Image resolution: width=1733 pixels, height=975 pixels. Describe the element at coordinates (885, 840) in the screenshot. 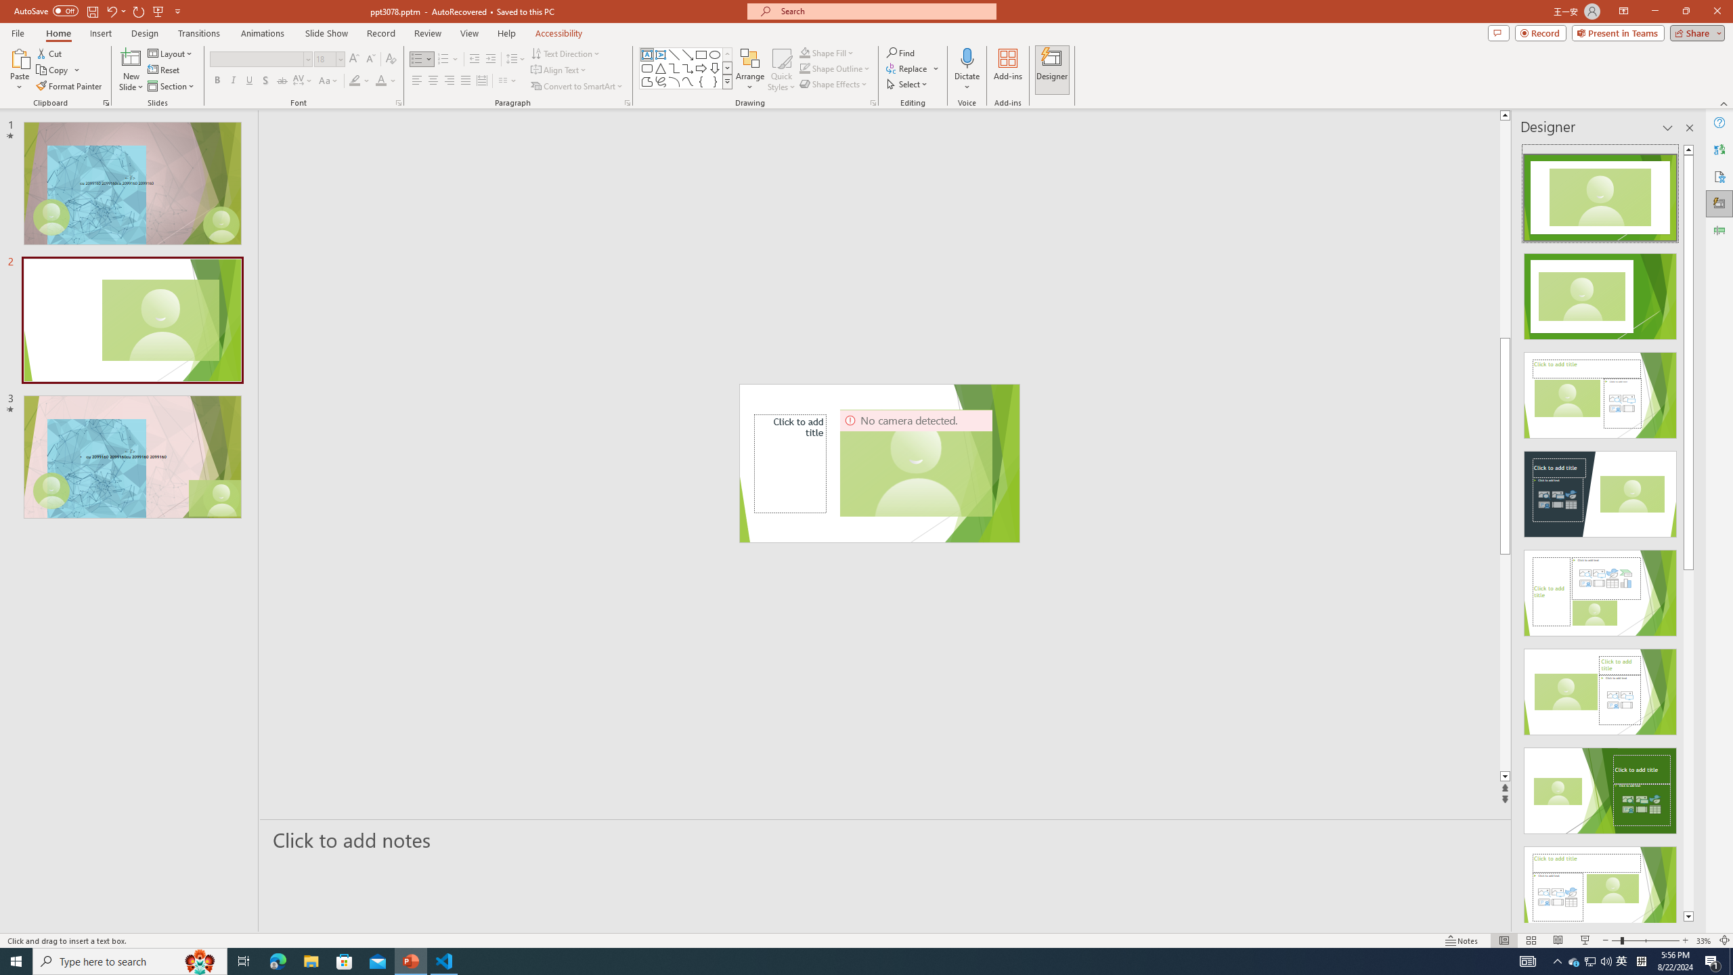

I see `Slide Notes` at that location.